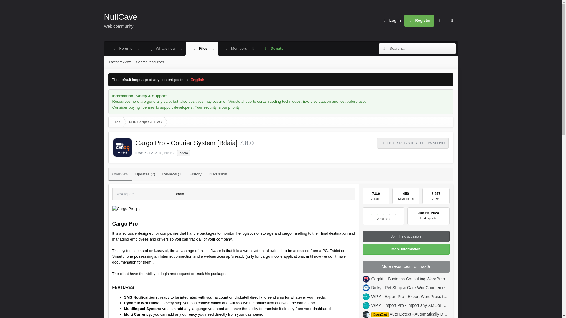 This screenshot has width=566, height=318. I want to click on Donate, so click(162, 49).